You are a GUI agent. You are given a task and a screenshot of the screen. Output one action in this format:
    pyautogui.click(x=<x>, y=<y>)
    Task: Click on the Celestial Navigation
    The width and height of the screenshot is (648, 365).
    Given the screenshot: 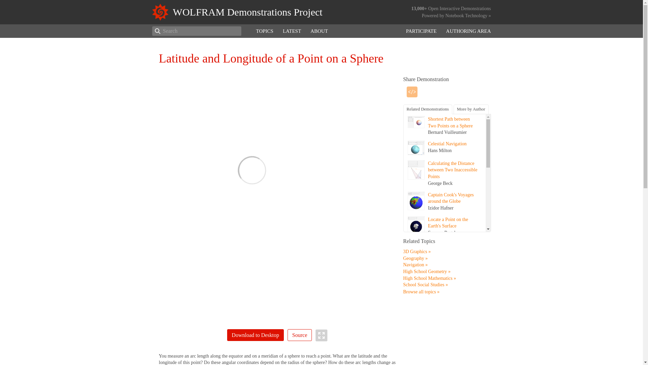 What is the action you would take?
    pyautogui.click(x=447, y=144)
    